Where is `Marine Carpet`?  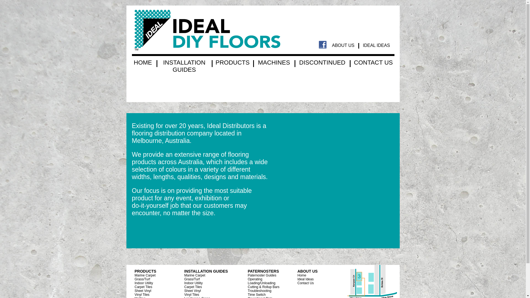 Marine Carpet is located at coordinates (195, 275).